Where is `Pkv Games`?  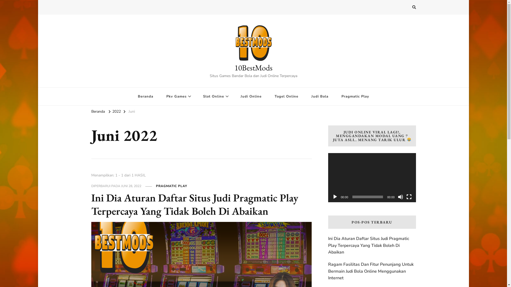 Pkv Games is located at coordinates (178, 97).